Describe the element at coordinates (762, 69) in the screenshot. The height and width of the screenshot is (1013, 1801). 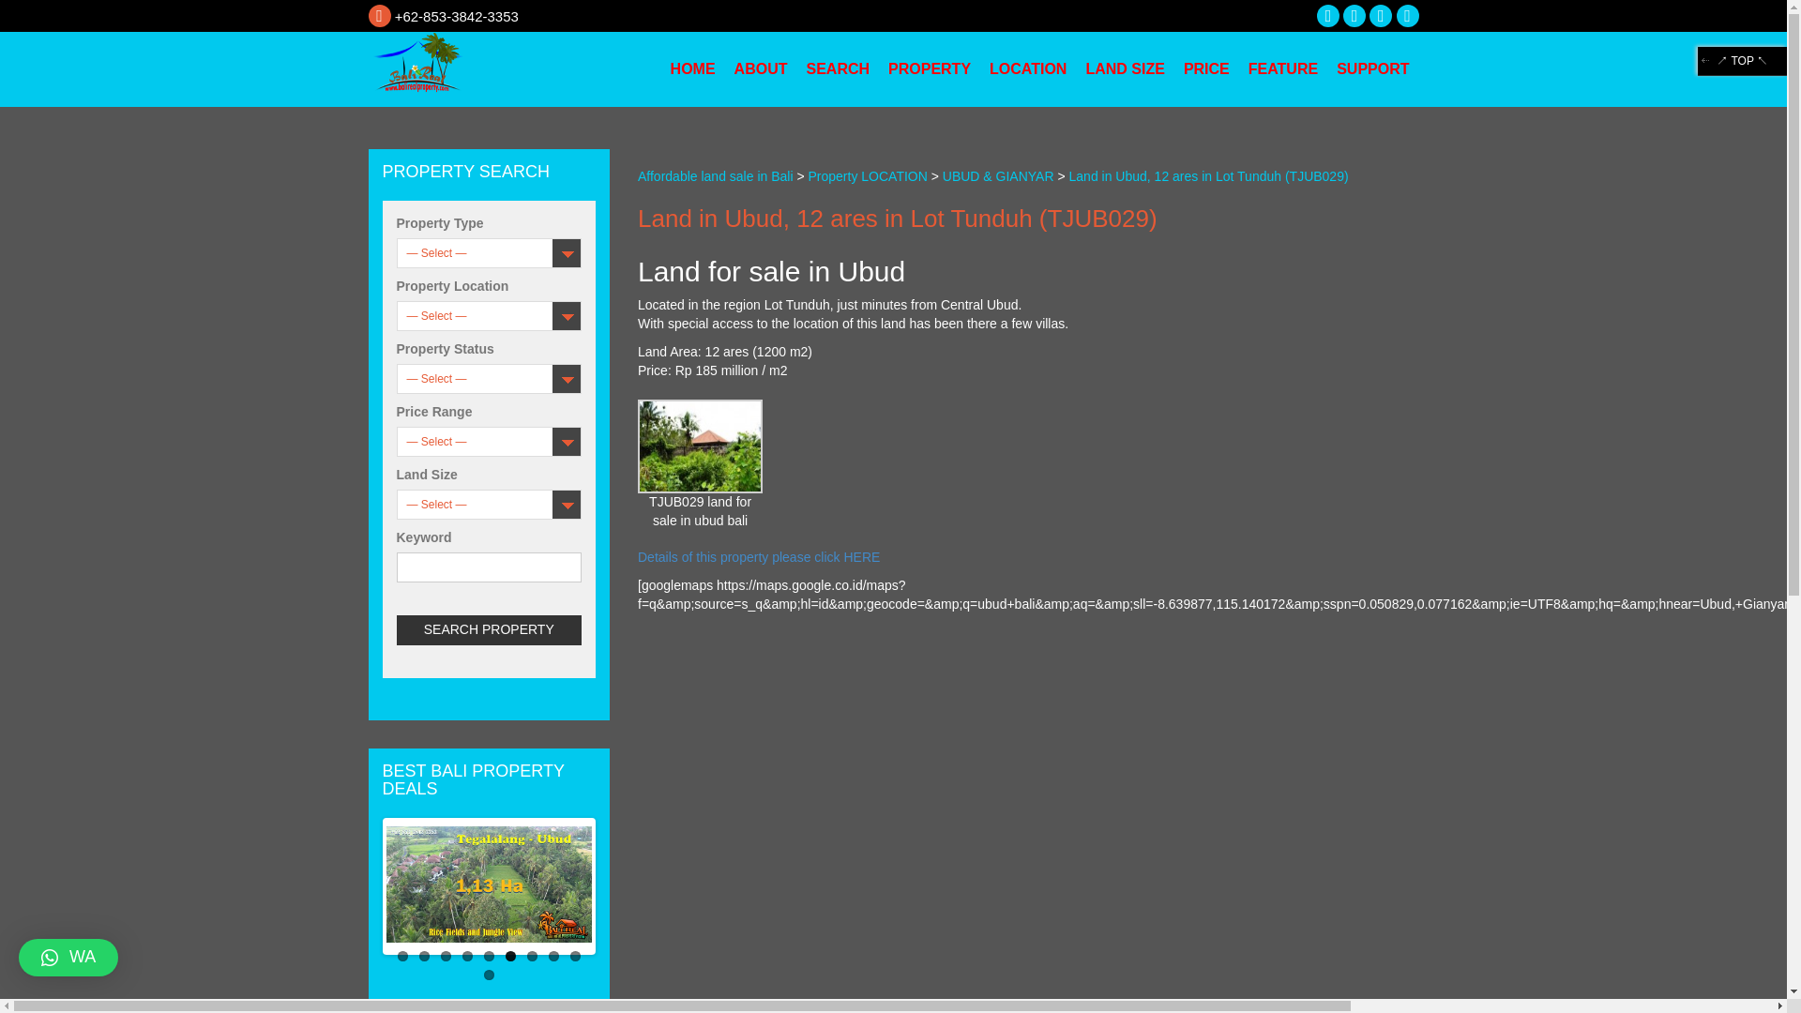
I see `ABOUT` at that location.